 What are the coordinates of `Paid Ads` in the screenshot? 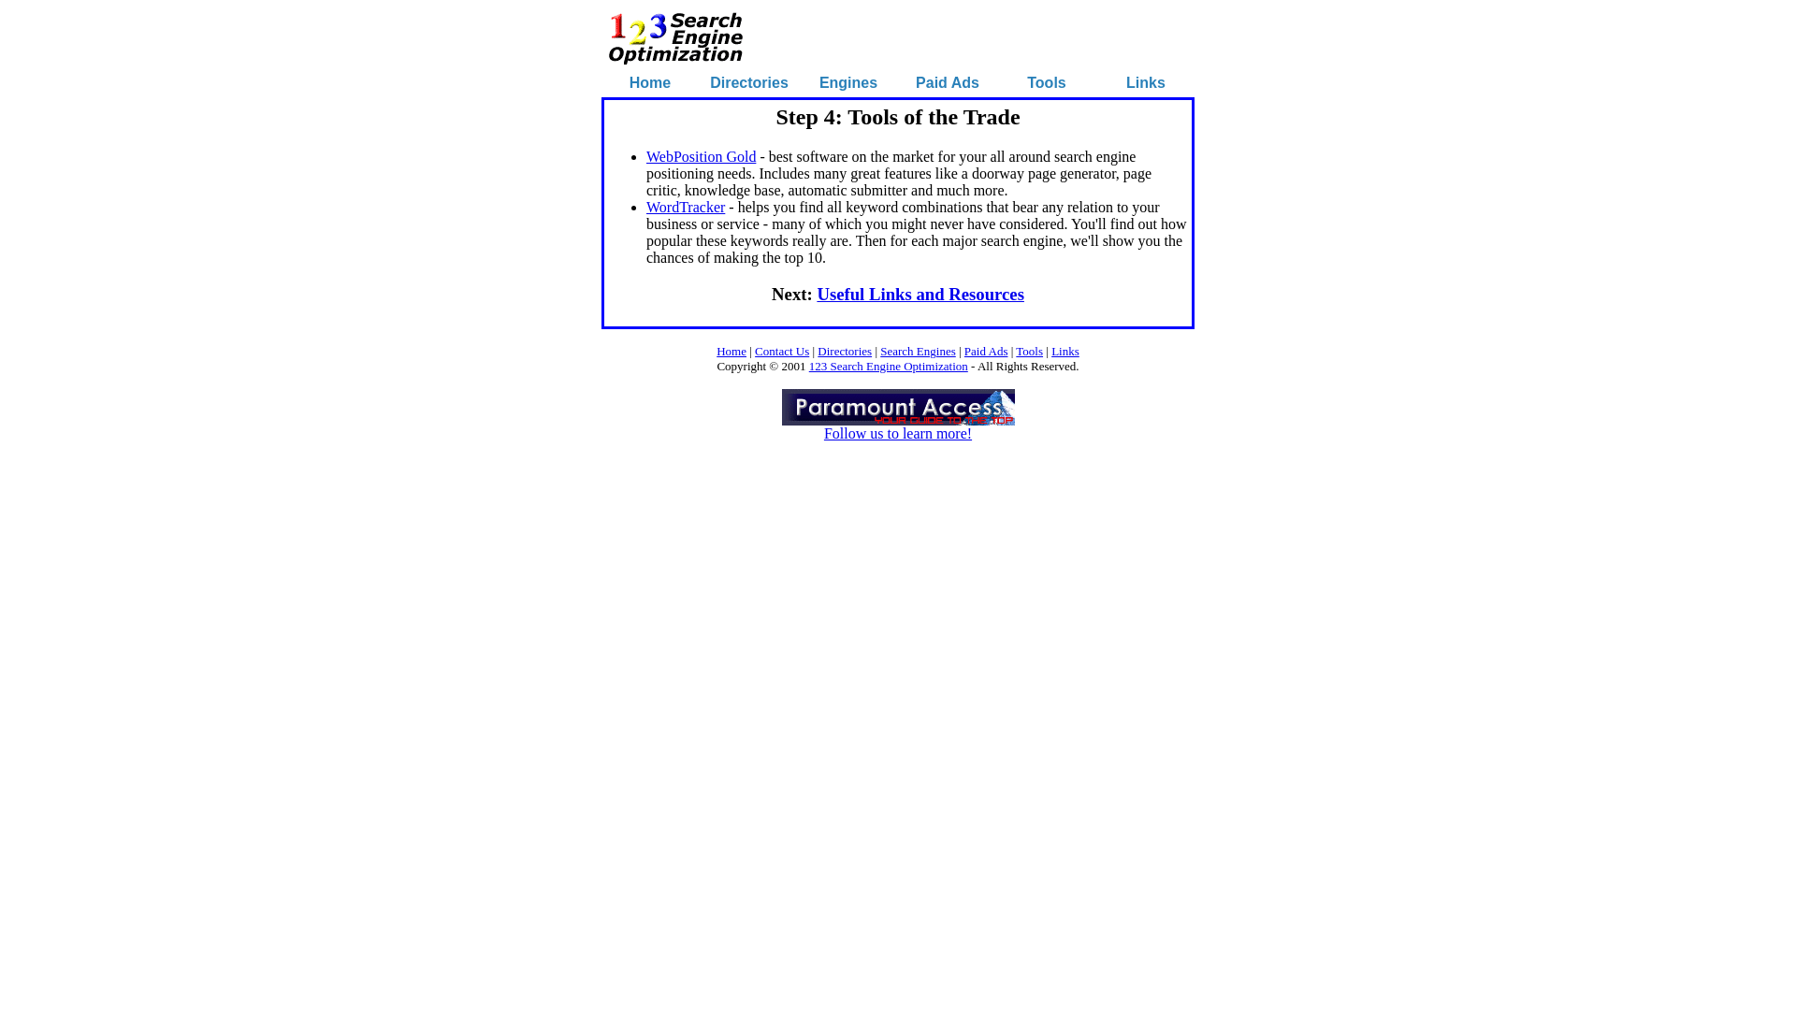 It's located at (948, 82).